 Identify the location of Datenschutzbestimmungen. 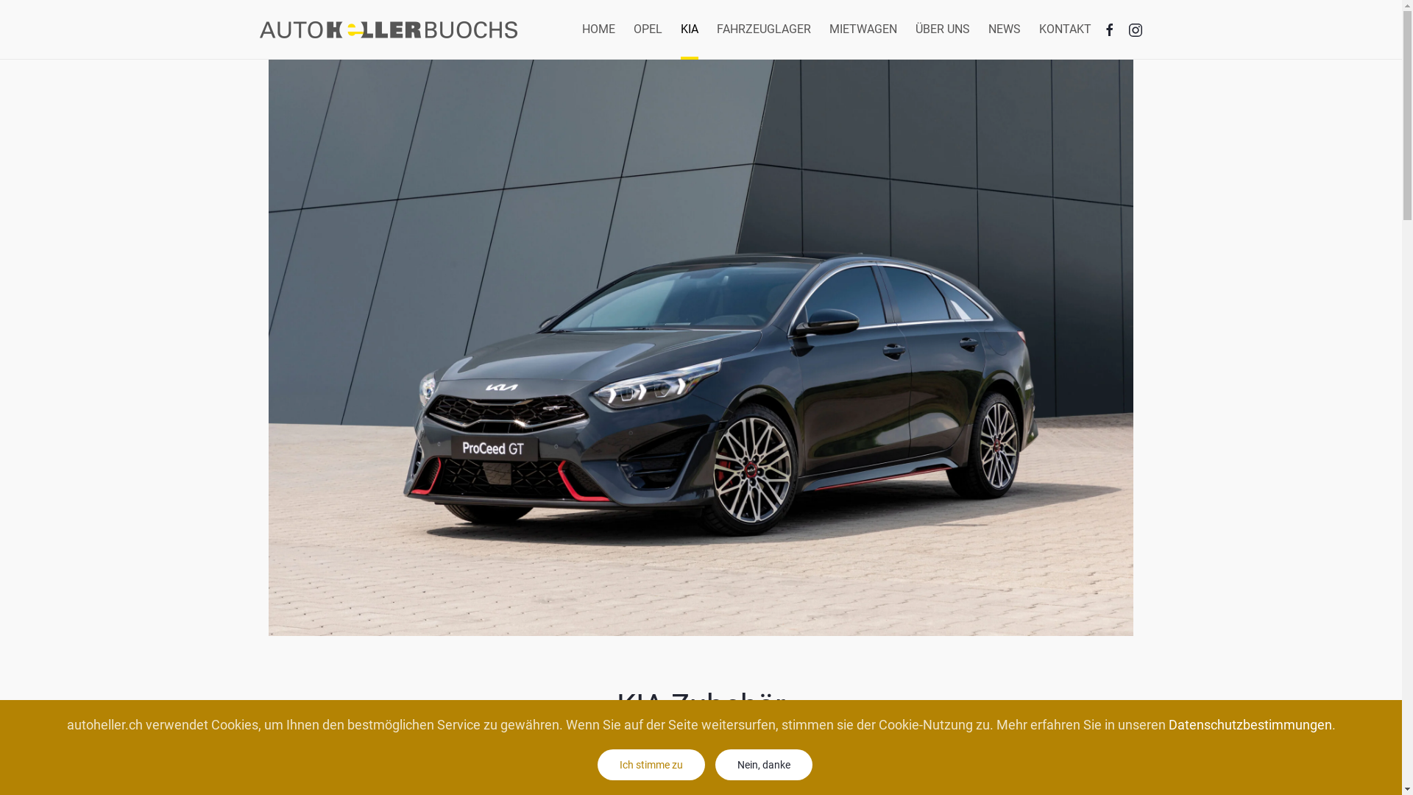
(1250, 724).